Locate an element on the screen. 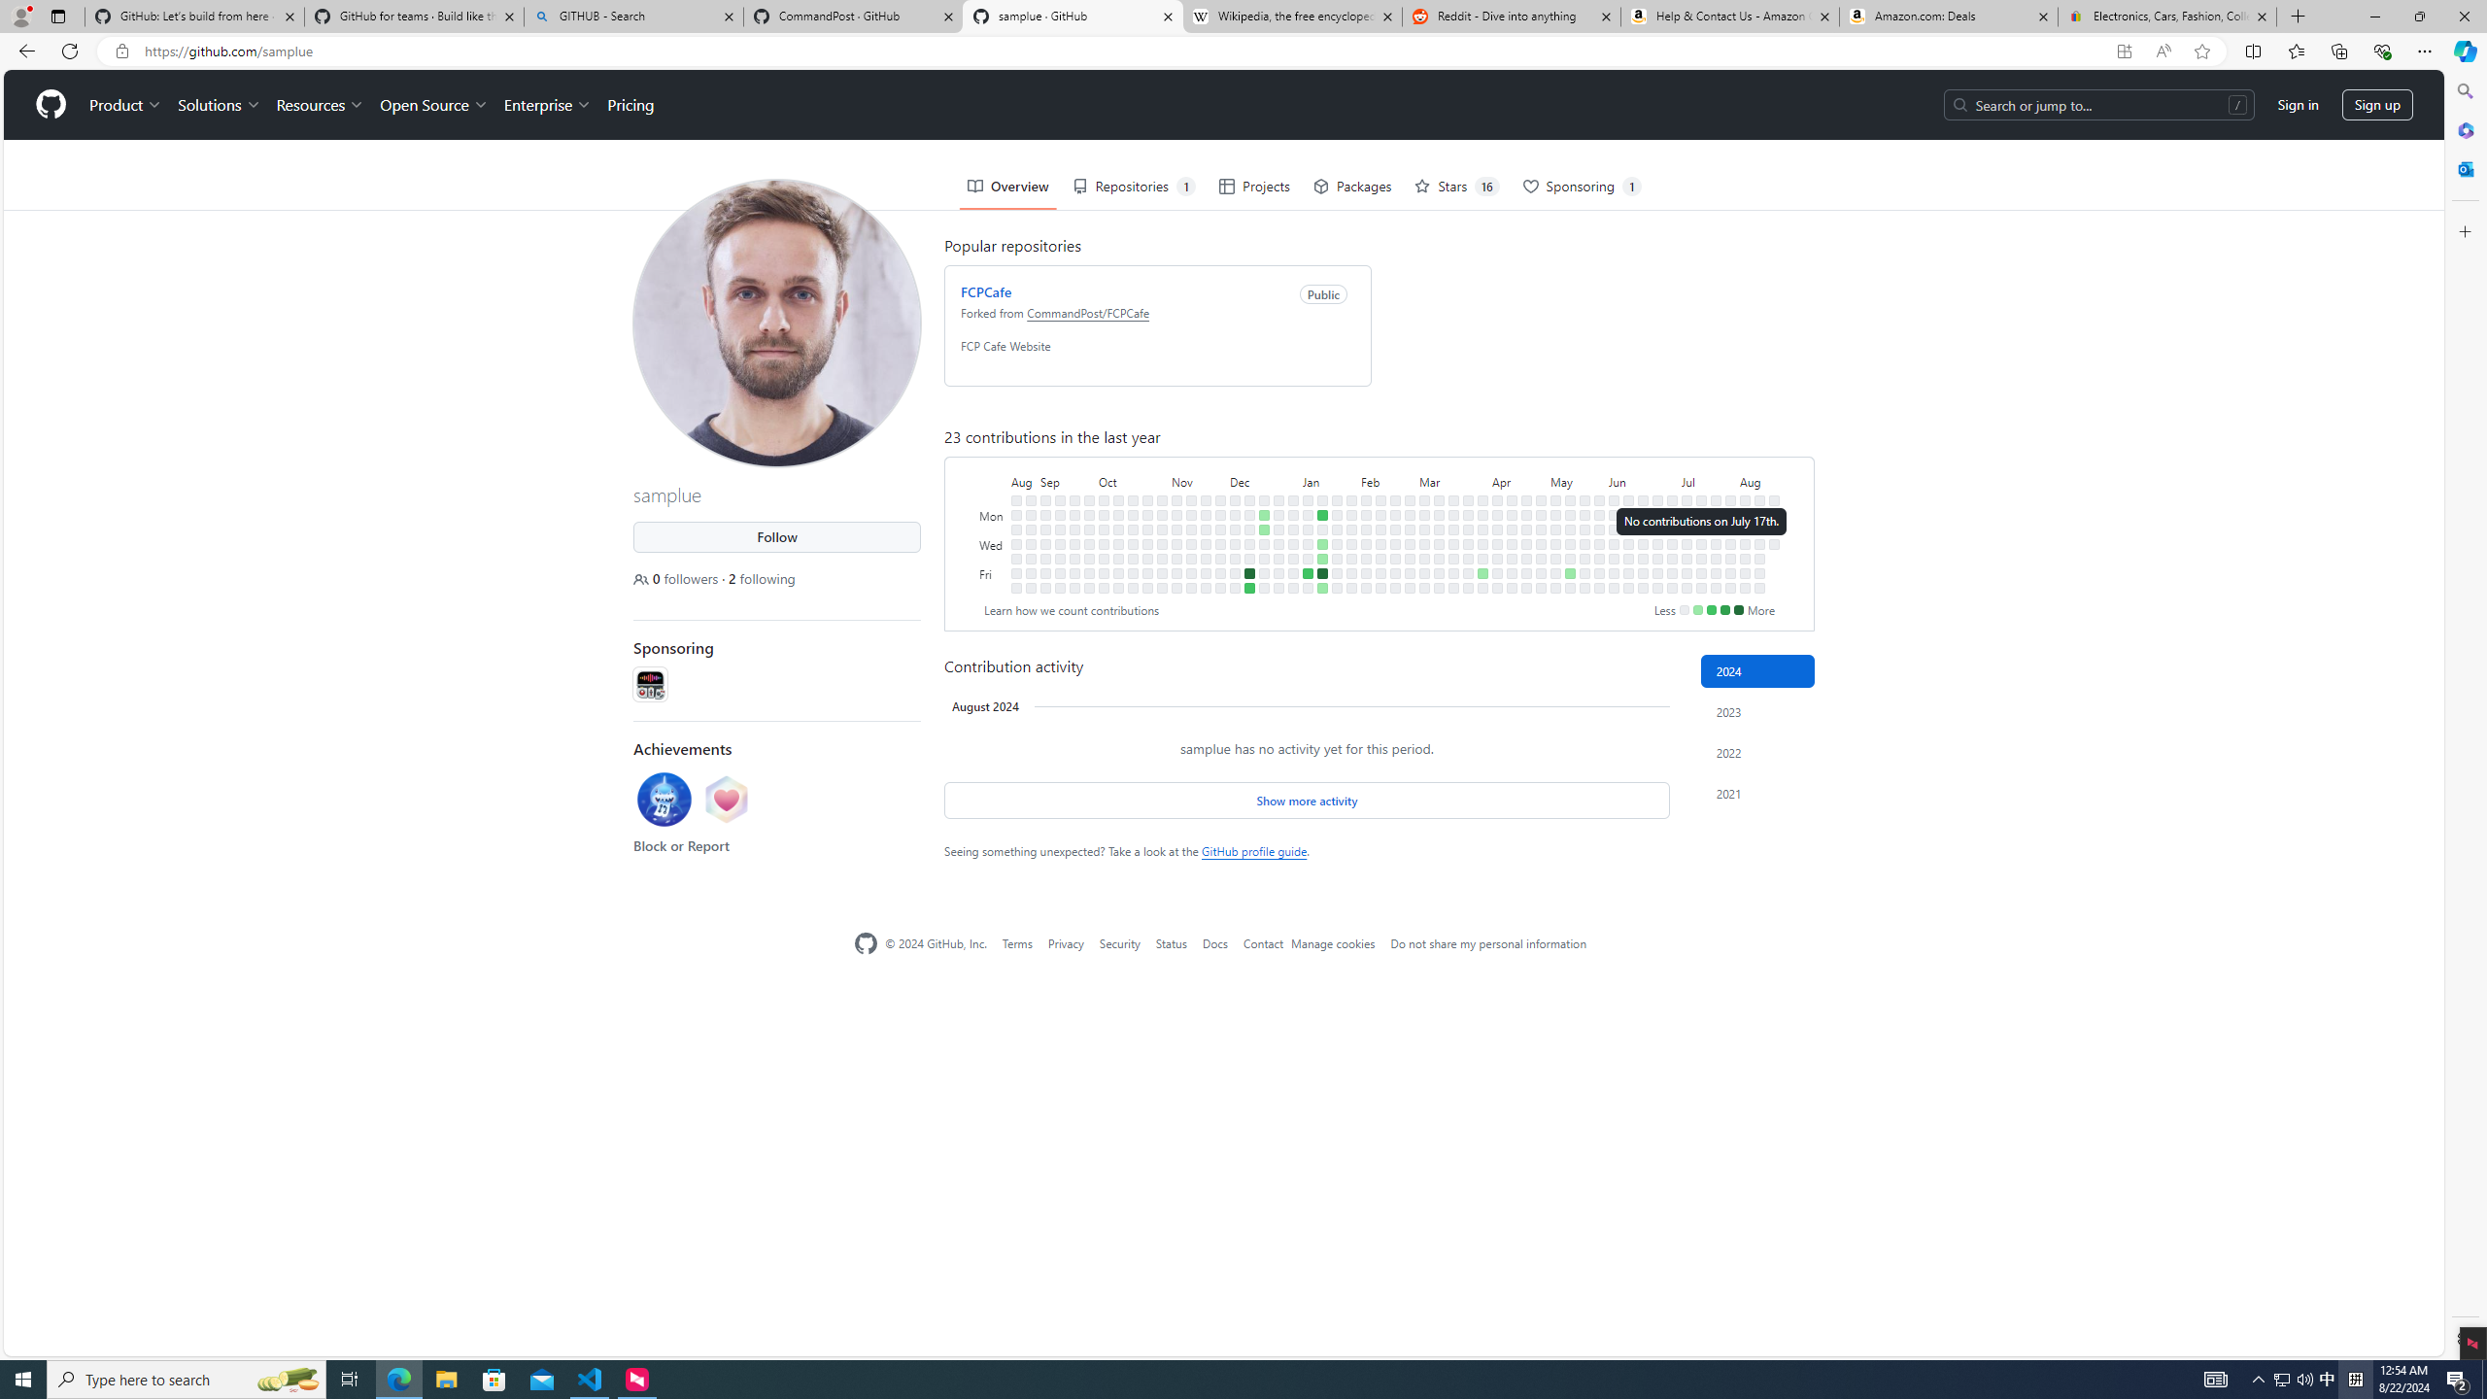  Contribution activity in 2024 is located at coordinates (1758, 670).